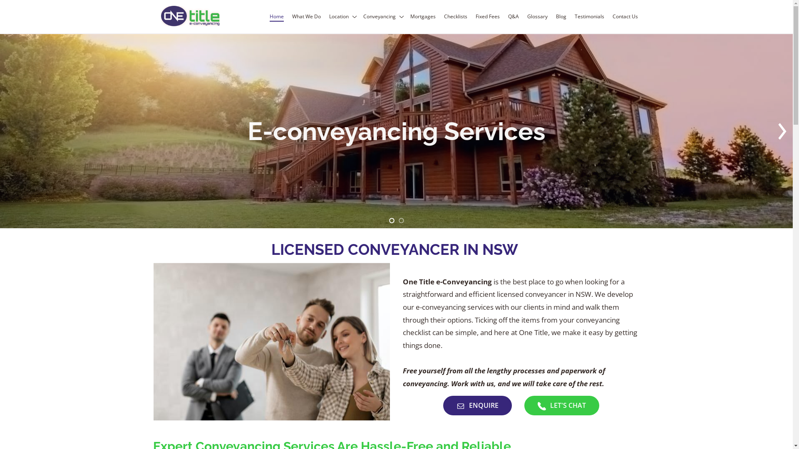  I want to click on ENQUIRE, so click(478, 406).